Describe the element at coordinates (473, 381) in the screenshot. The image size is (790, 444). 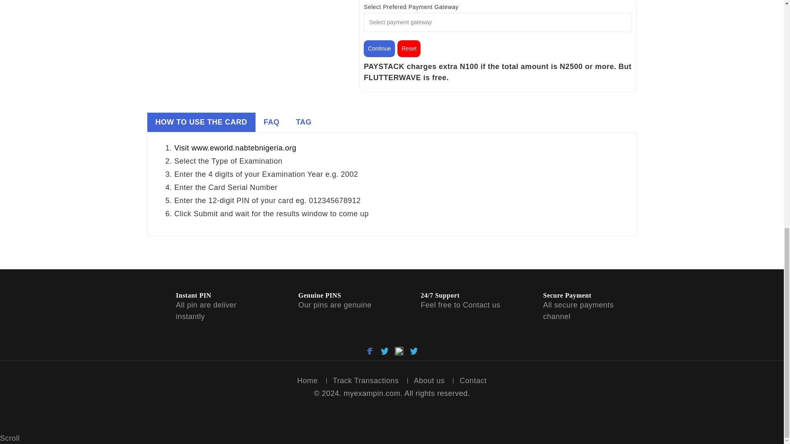
I see `Contact` at that location.